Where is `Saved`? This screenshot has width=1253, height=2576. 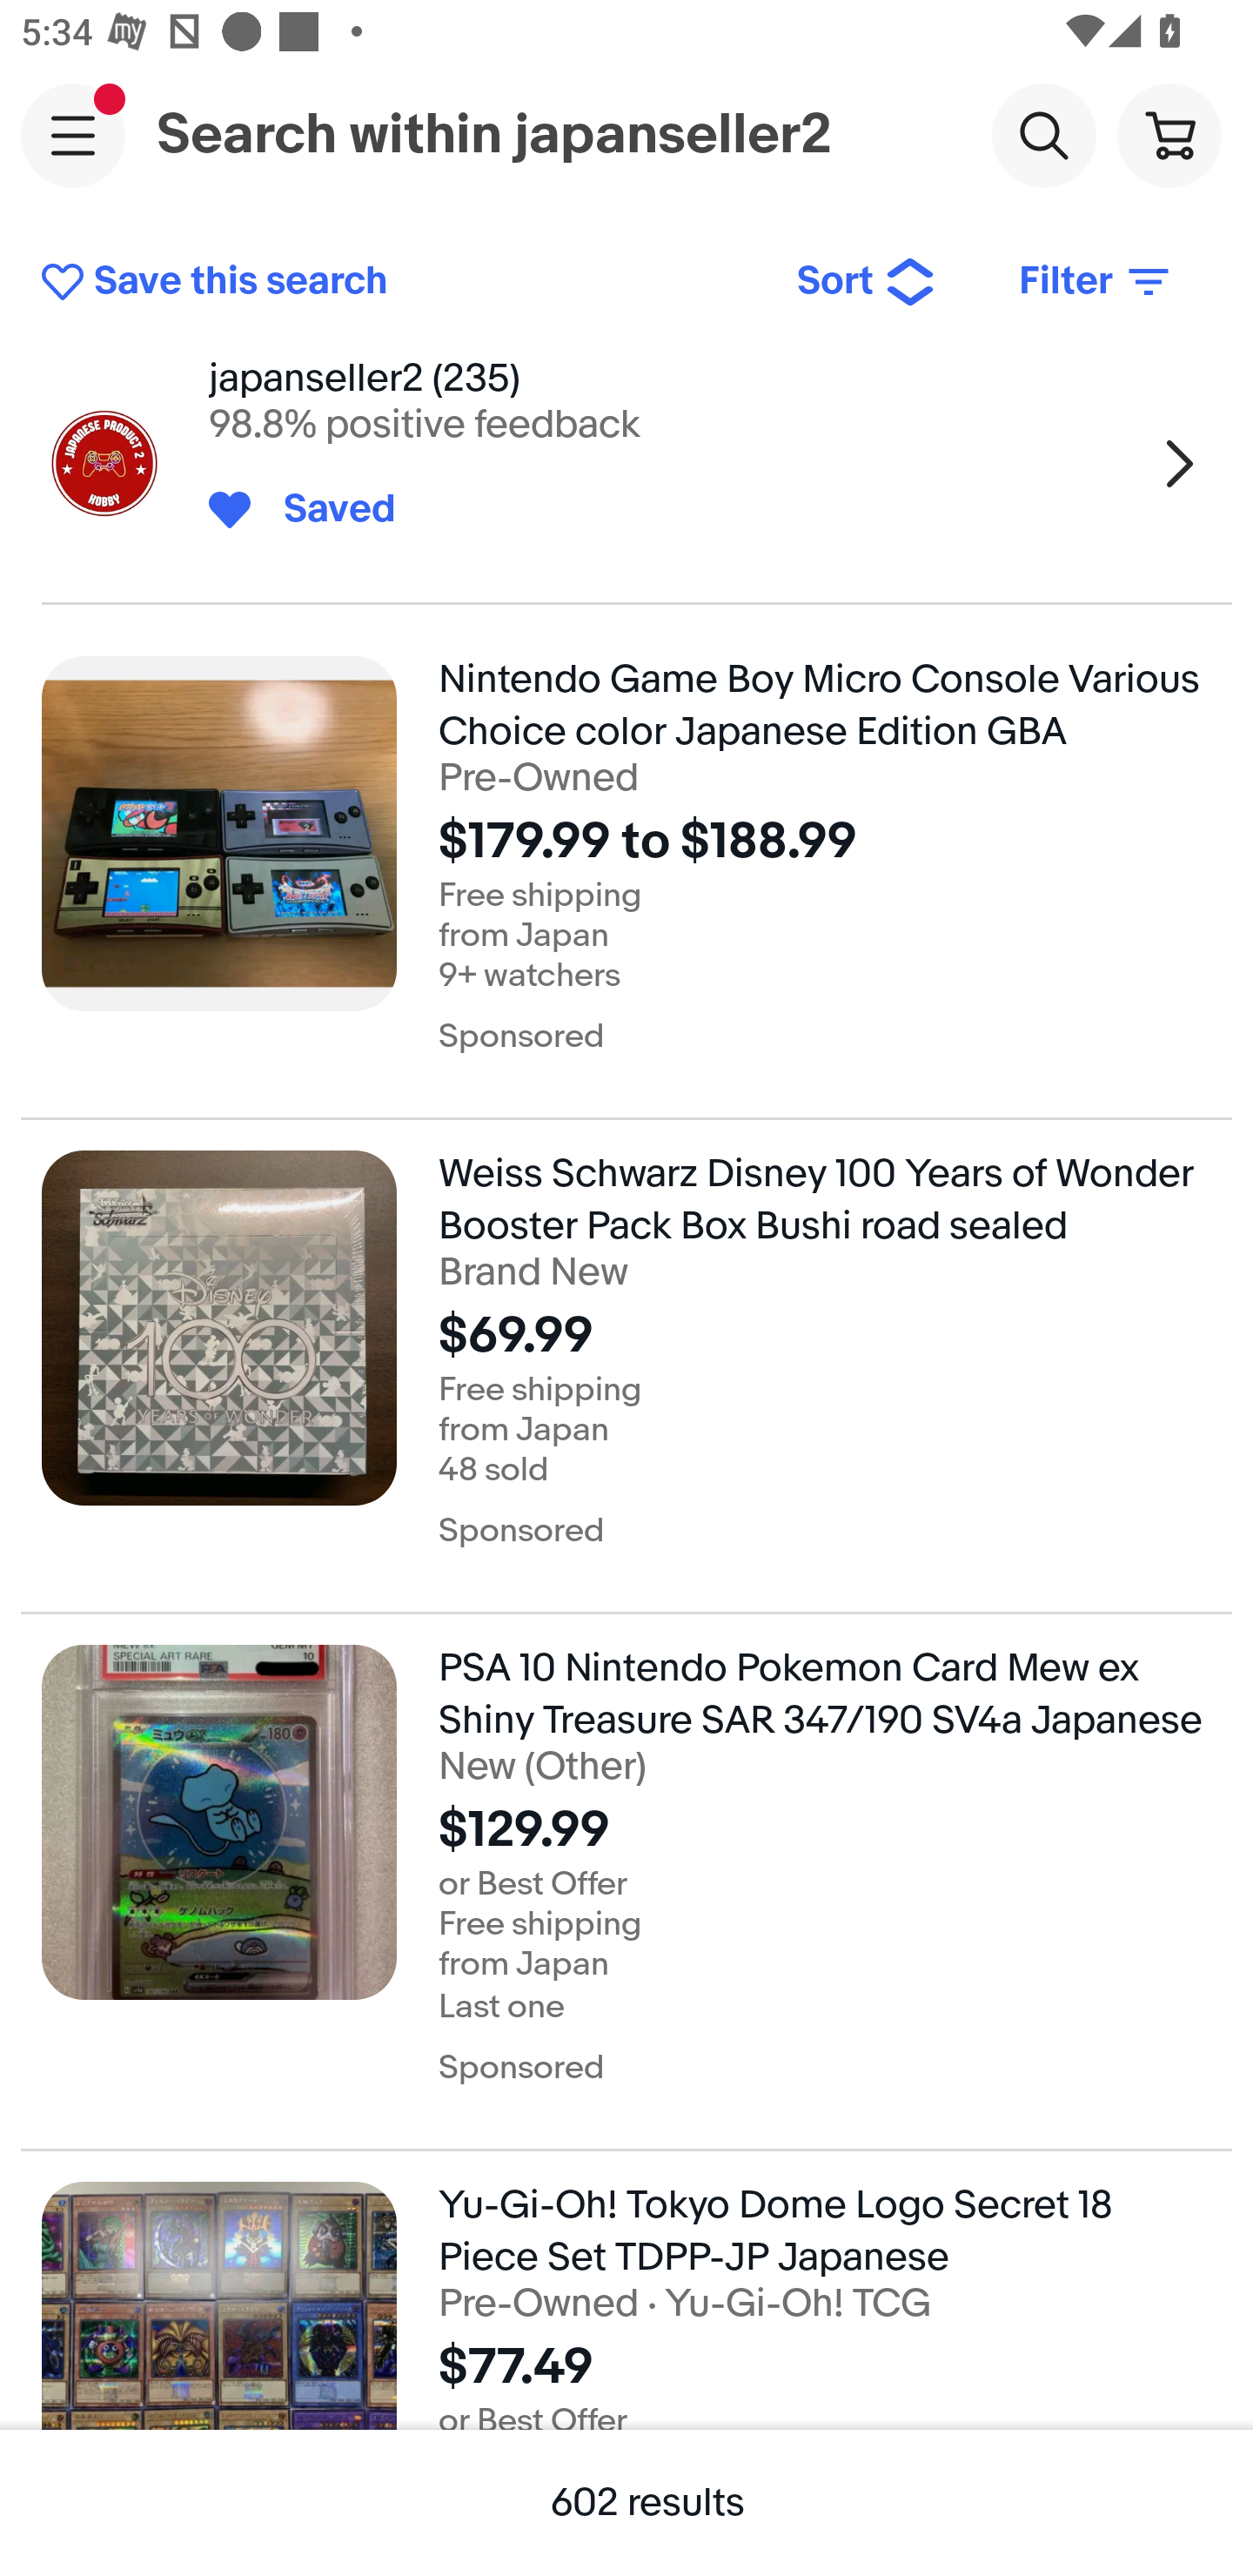 Saved is located at coordinates (324, 510).